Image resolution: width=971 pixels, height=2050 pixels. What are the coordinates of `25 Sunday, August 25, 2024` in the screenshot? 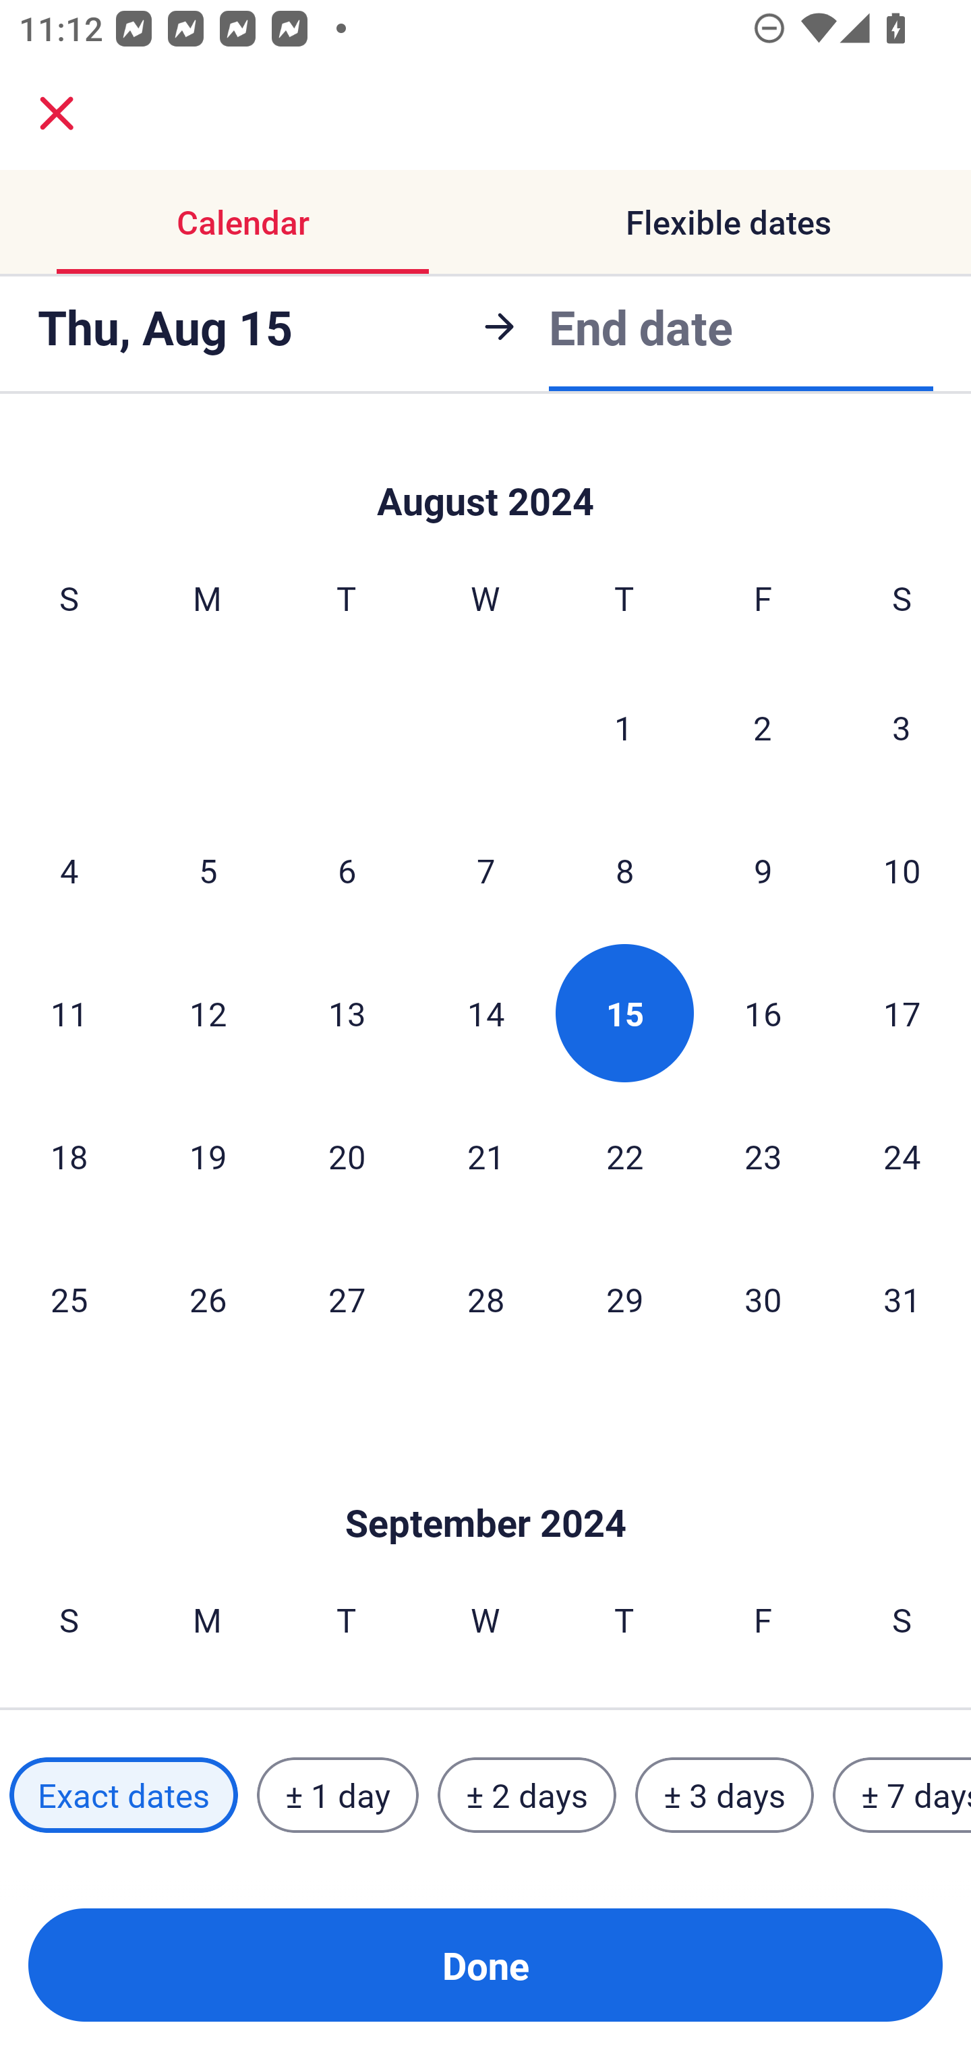 It's located at (69, 1299).